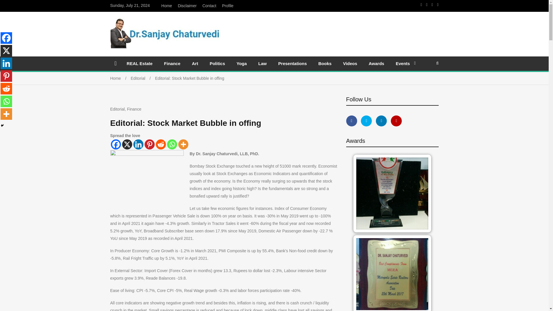 The width and height of the screenshot is (553, 311). Describe the element at coordinates (172, 63) in the screenshot. I see `Finance` at that location.